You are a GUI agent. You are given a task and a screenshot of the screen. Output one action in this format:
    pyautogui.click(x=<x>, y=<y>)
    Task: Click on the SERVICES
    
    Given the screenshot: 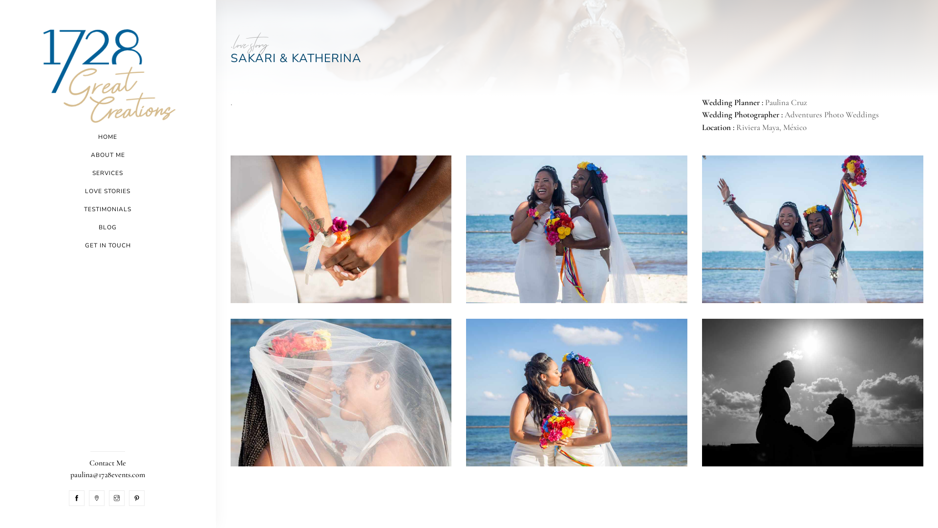 What is the action you would take?
    pyautogui.click(x=107, y=173)
    